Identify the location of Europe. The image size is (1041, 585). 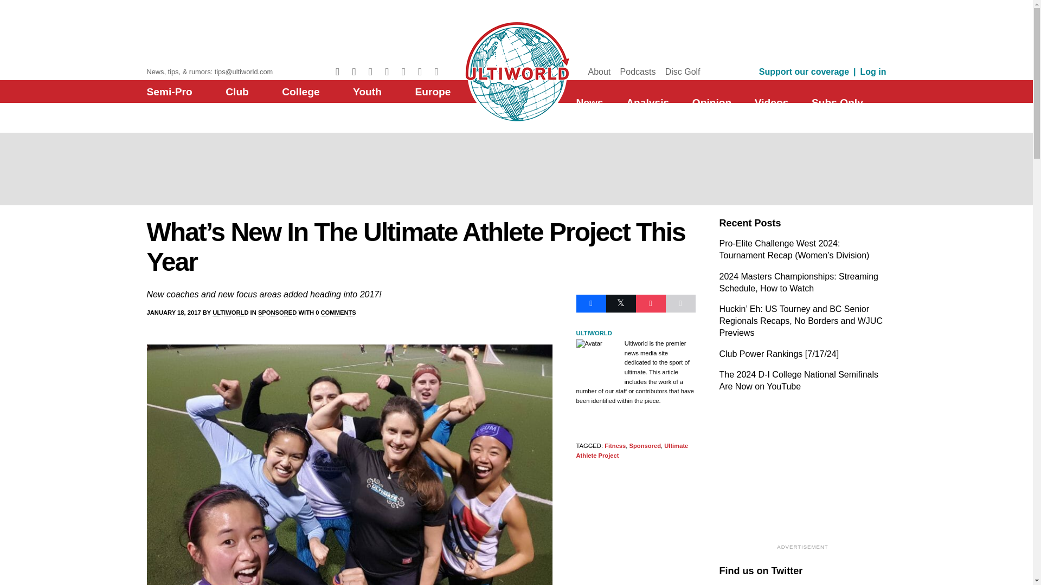
(433, 92).